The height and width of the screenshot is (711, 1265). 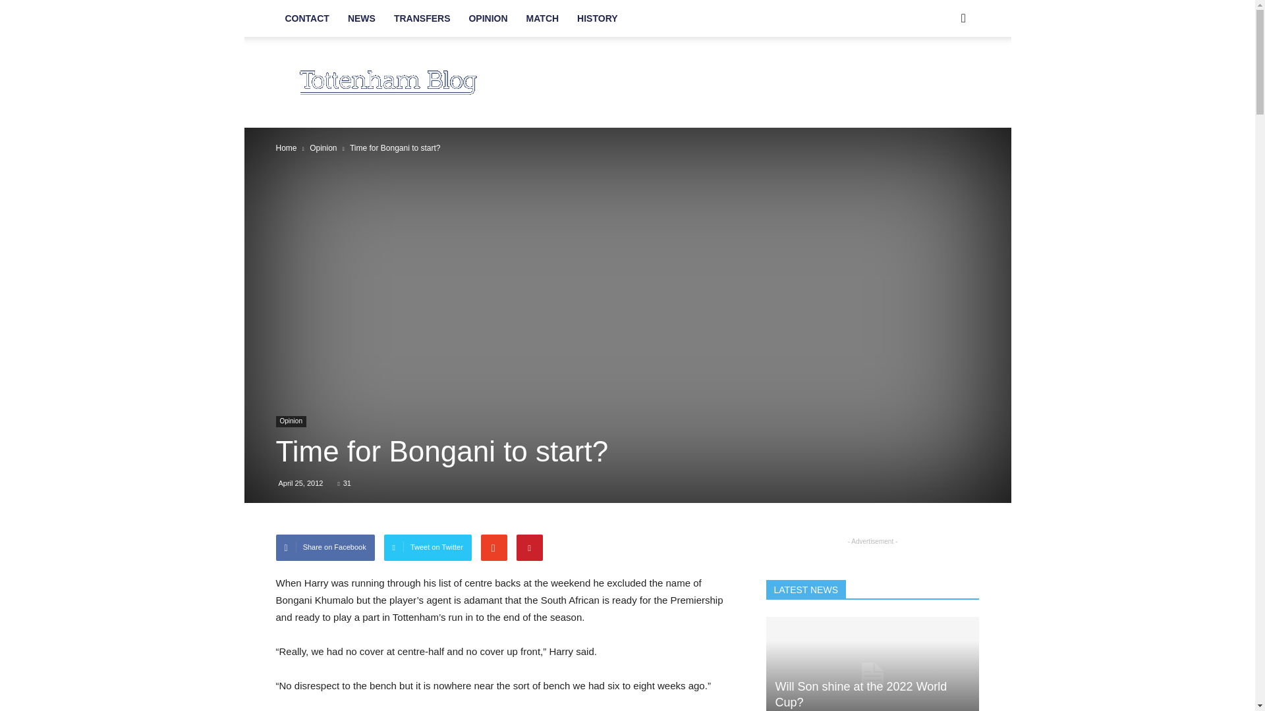 I want to click on Tweet on Twitter, so click(x=428, y=548).